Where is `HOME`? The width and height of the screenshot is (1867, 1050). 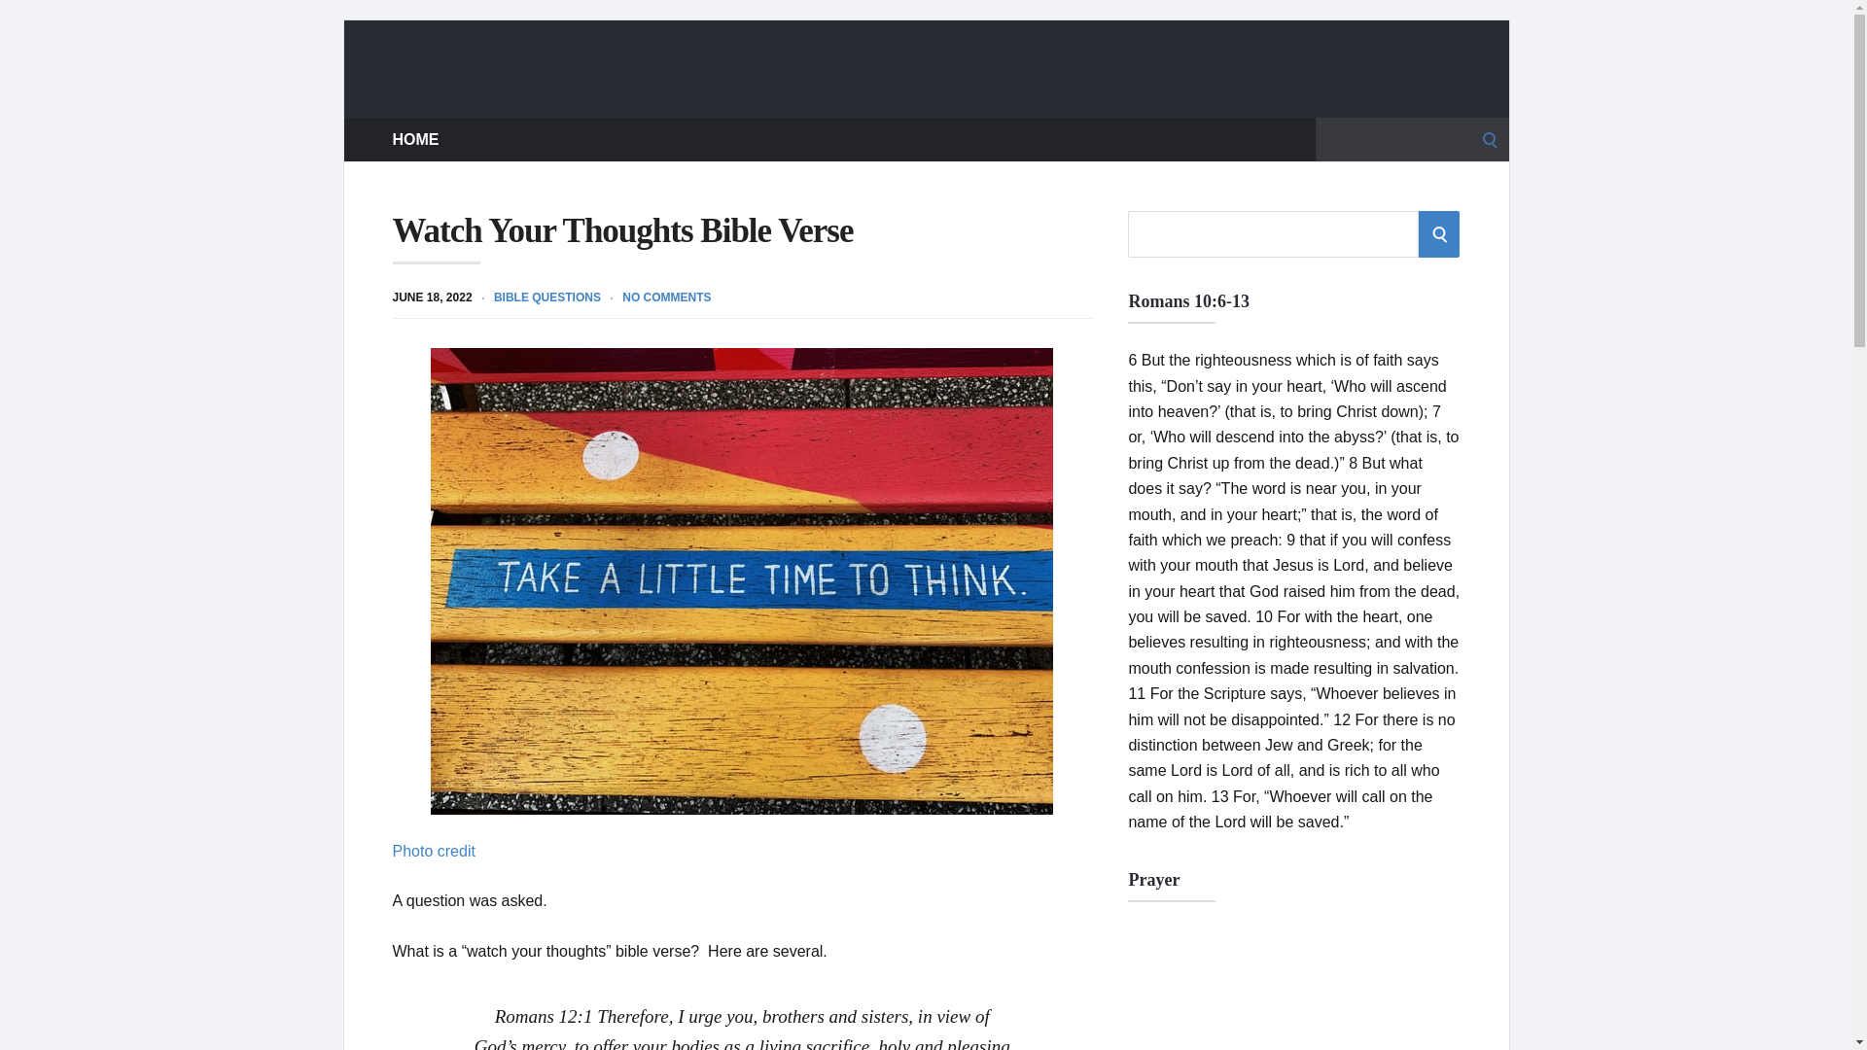
HOME is located at coordinates (415, 139).